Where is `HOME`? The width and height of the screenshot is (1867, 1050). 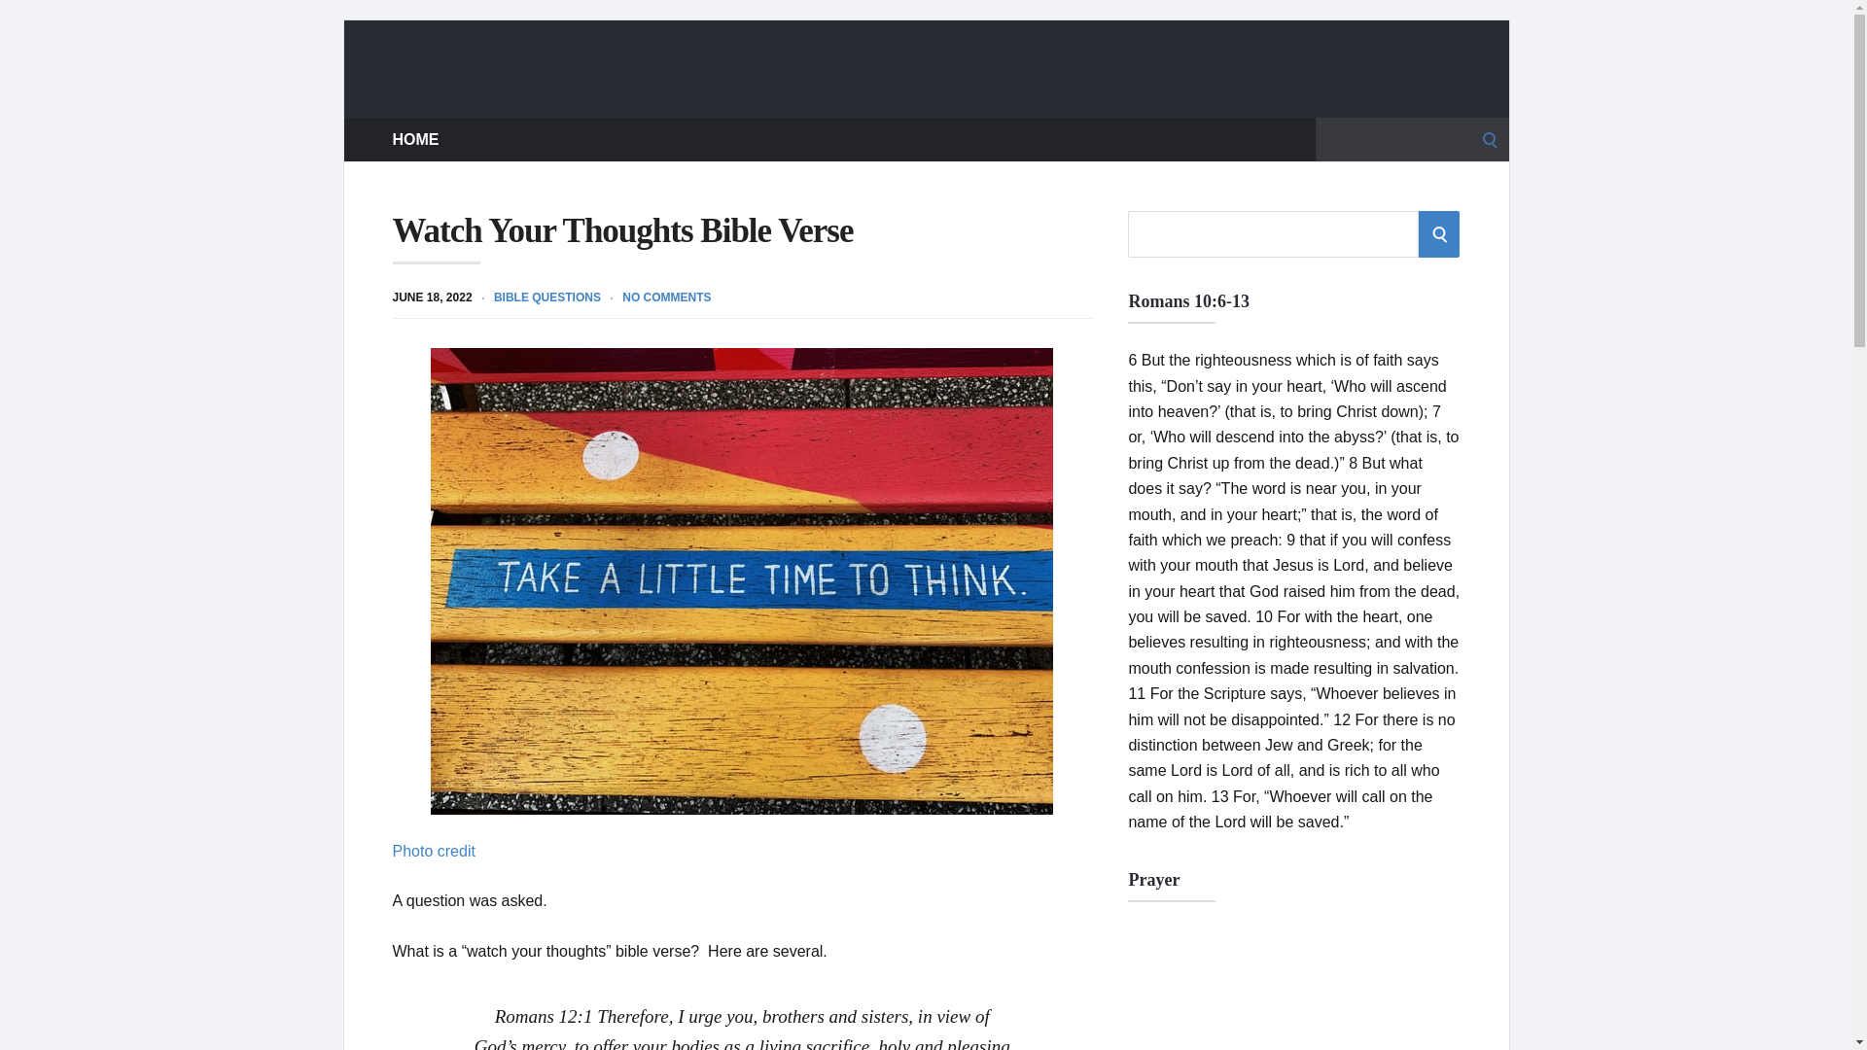
HOME is located at coordinates (415, 139).